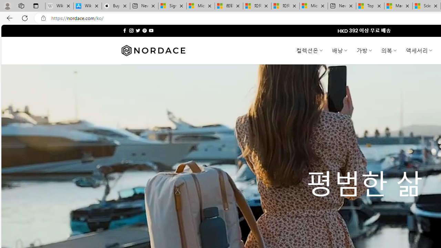 The width and height of the screenshot is (441, 248). Describe the element at coordinates (138, 30) in the screenshot. I see `Follow on Twitter` at that location.